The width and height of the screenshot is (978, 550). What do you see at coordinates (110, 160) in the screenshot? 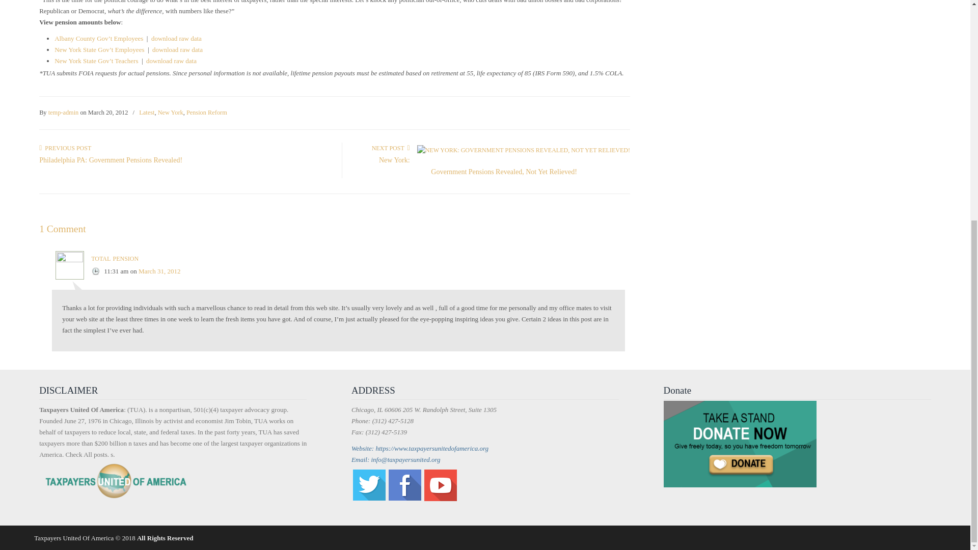
I see `Philadelphia PA: Government Pensions Revealed!` at bounding box center [110, 160].